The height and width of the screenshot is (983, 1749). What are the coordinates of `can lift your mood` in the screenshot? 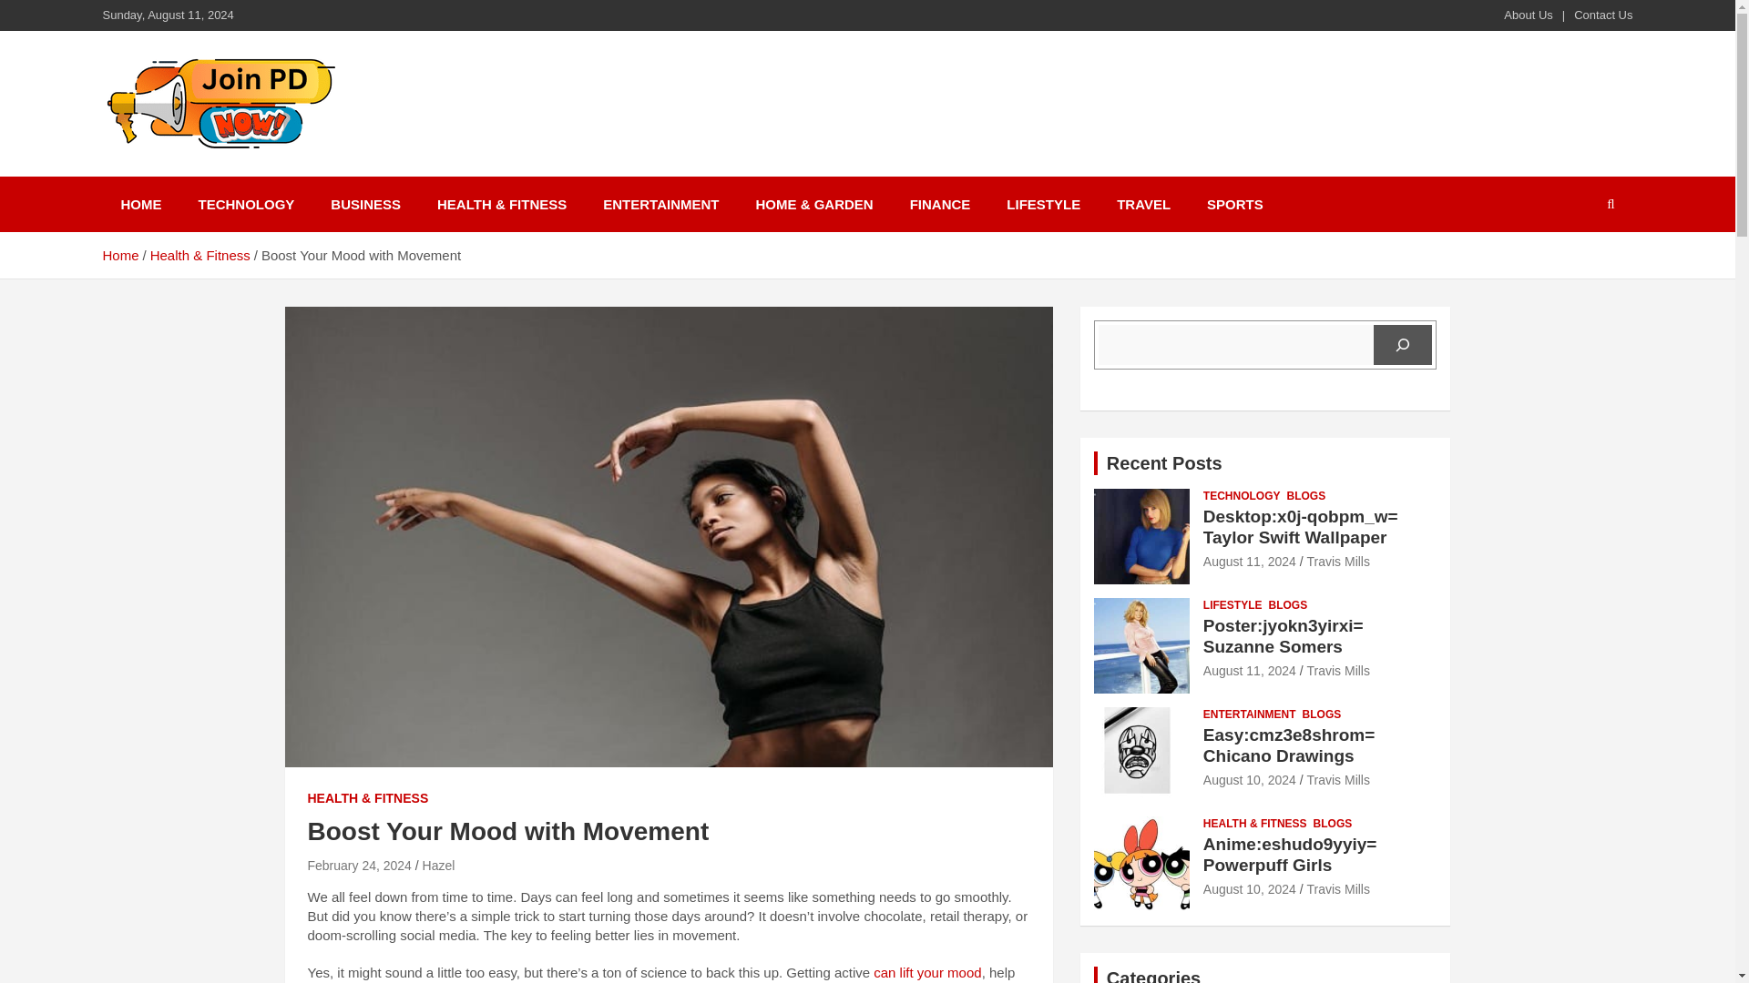 It's located at (927, 972).